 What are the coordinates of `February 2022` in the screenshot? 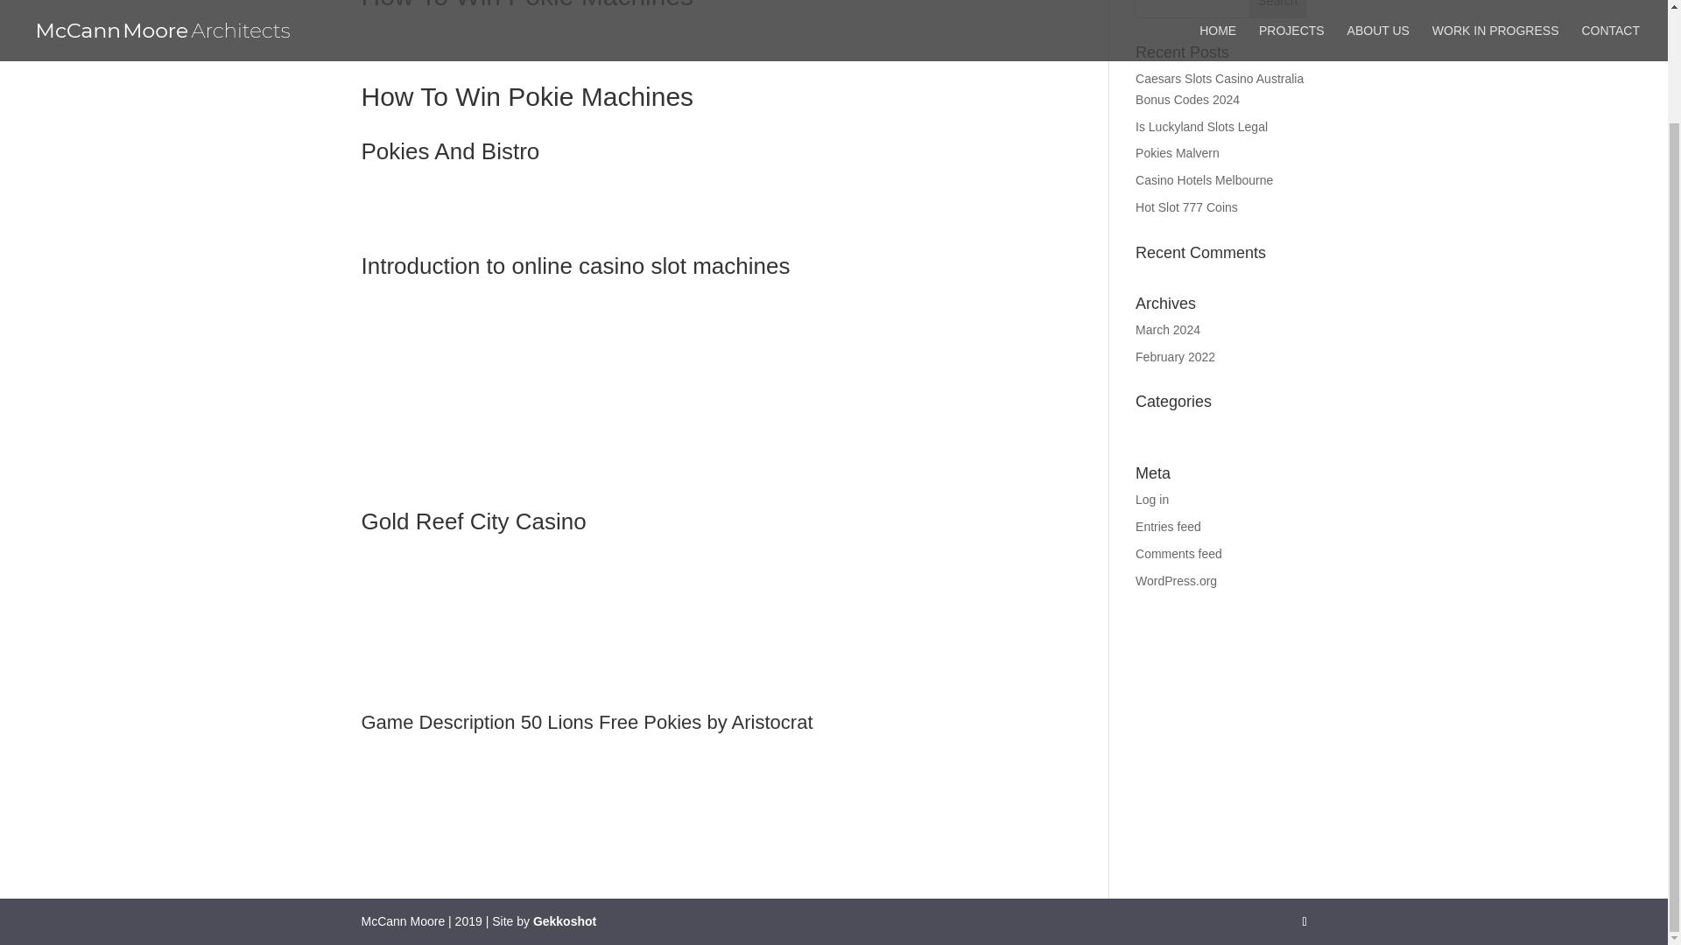 It's located at (1175, 356).